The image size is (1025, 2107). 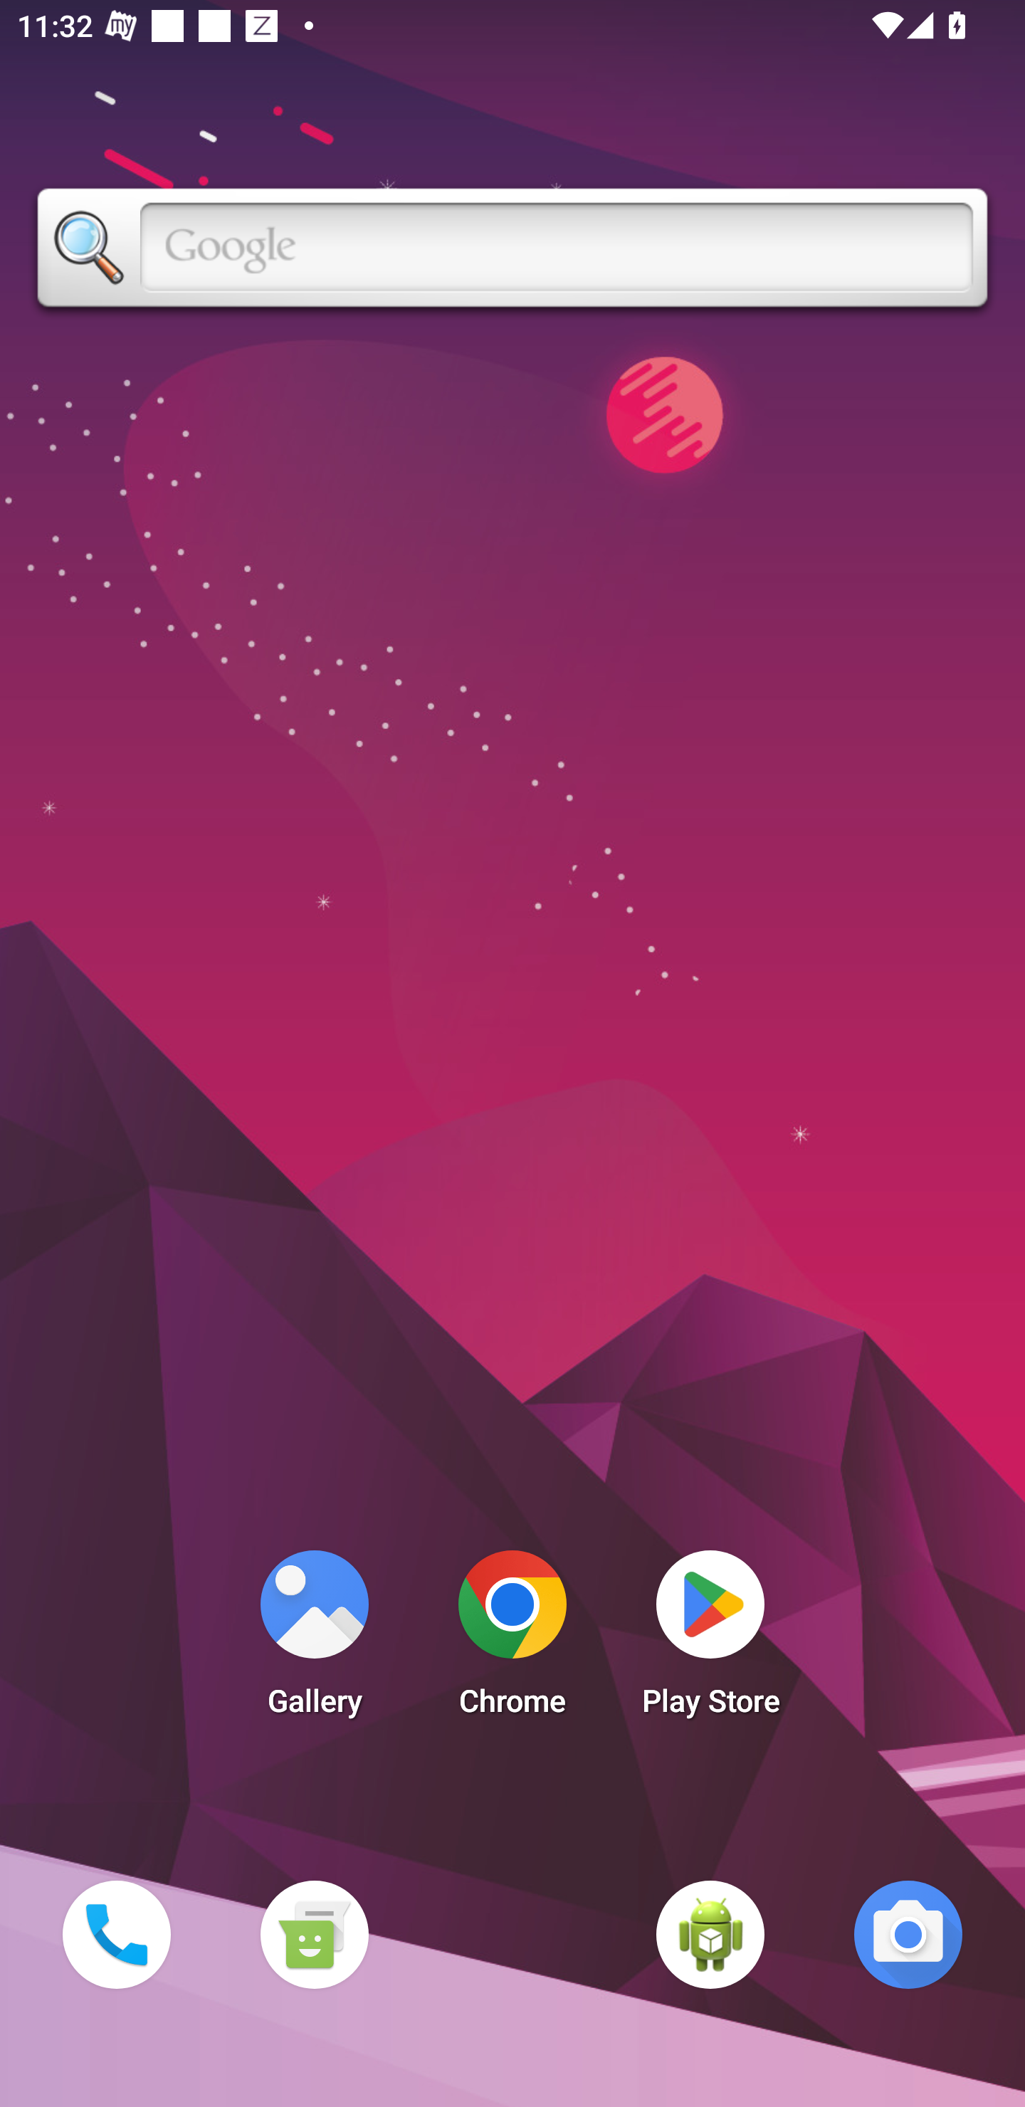 I want to click on Camera, so click(x=908, y=1934).